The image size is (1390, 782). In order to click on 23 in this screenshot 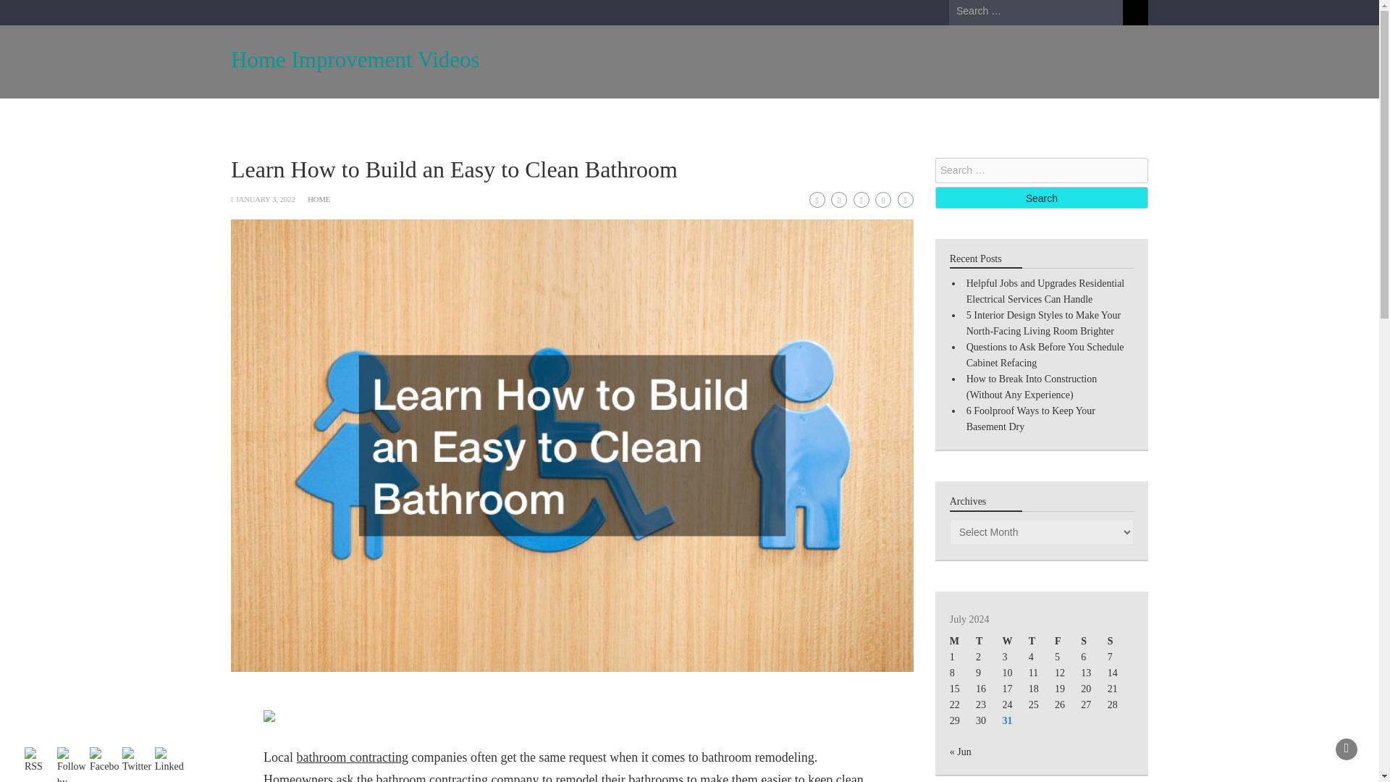, I will do `click(980, 704)`.